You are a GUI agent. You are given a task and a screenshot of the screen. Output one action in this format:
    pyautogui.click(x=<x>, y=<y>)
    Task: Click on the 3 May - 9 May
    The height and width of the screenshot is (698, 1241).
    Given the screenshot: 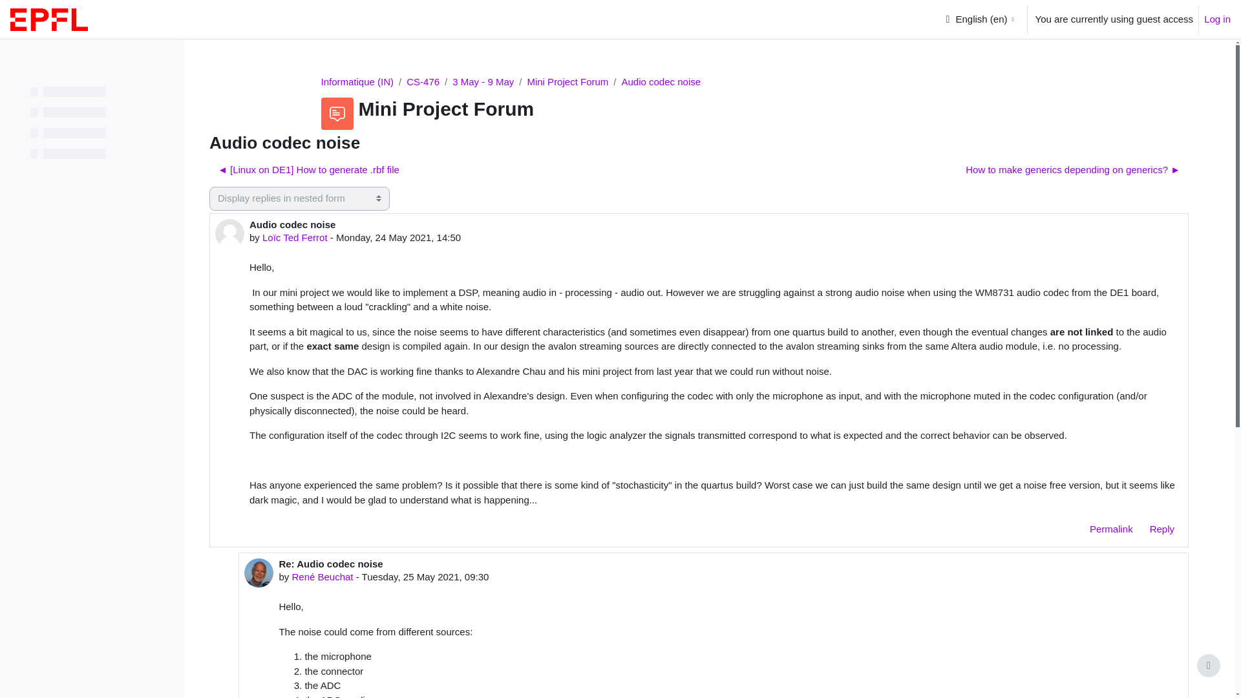 What is the action you would take?
    pyautogui.click(x=483, y=81)
    